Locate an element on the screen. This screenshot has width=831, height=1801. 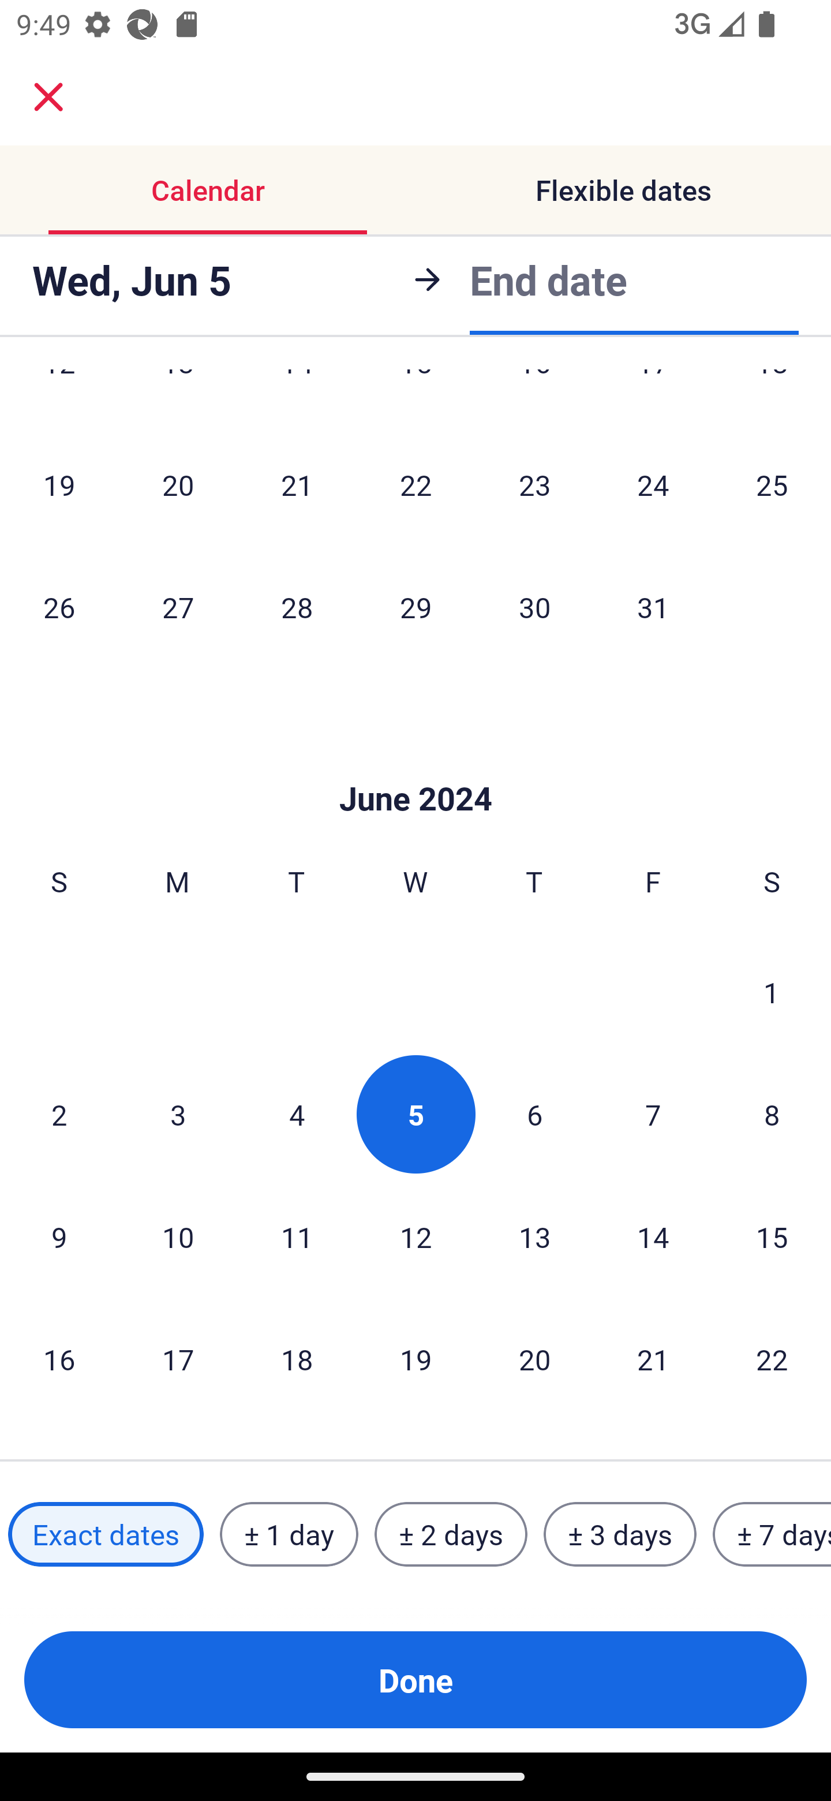
2 Sunday, June 2, 2024 is located at coordinates (59, 1115).